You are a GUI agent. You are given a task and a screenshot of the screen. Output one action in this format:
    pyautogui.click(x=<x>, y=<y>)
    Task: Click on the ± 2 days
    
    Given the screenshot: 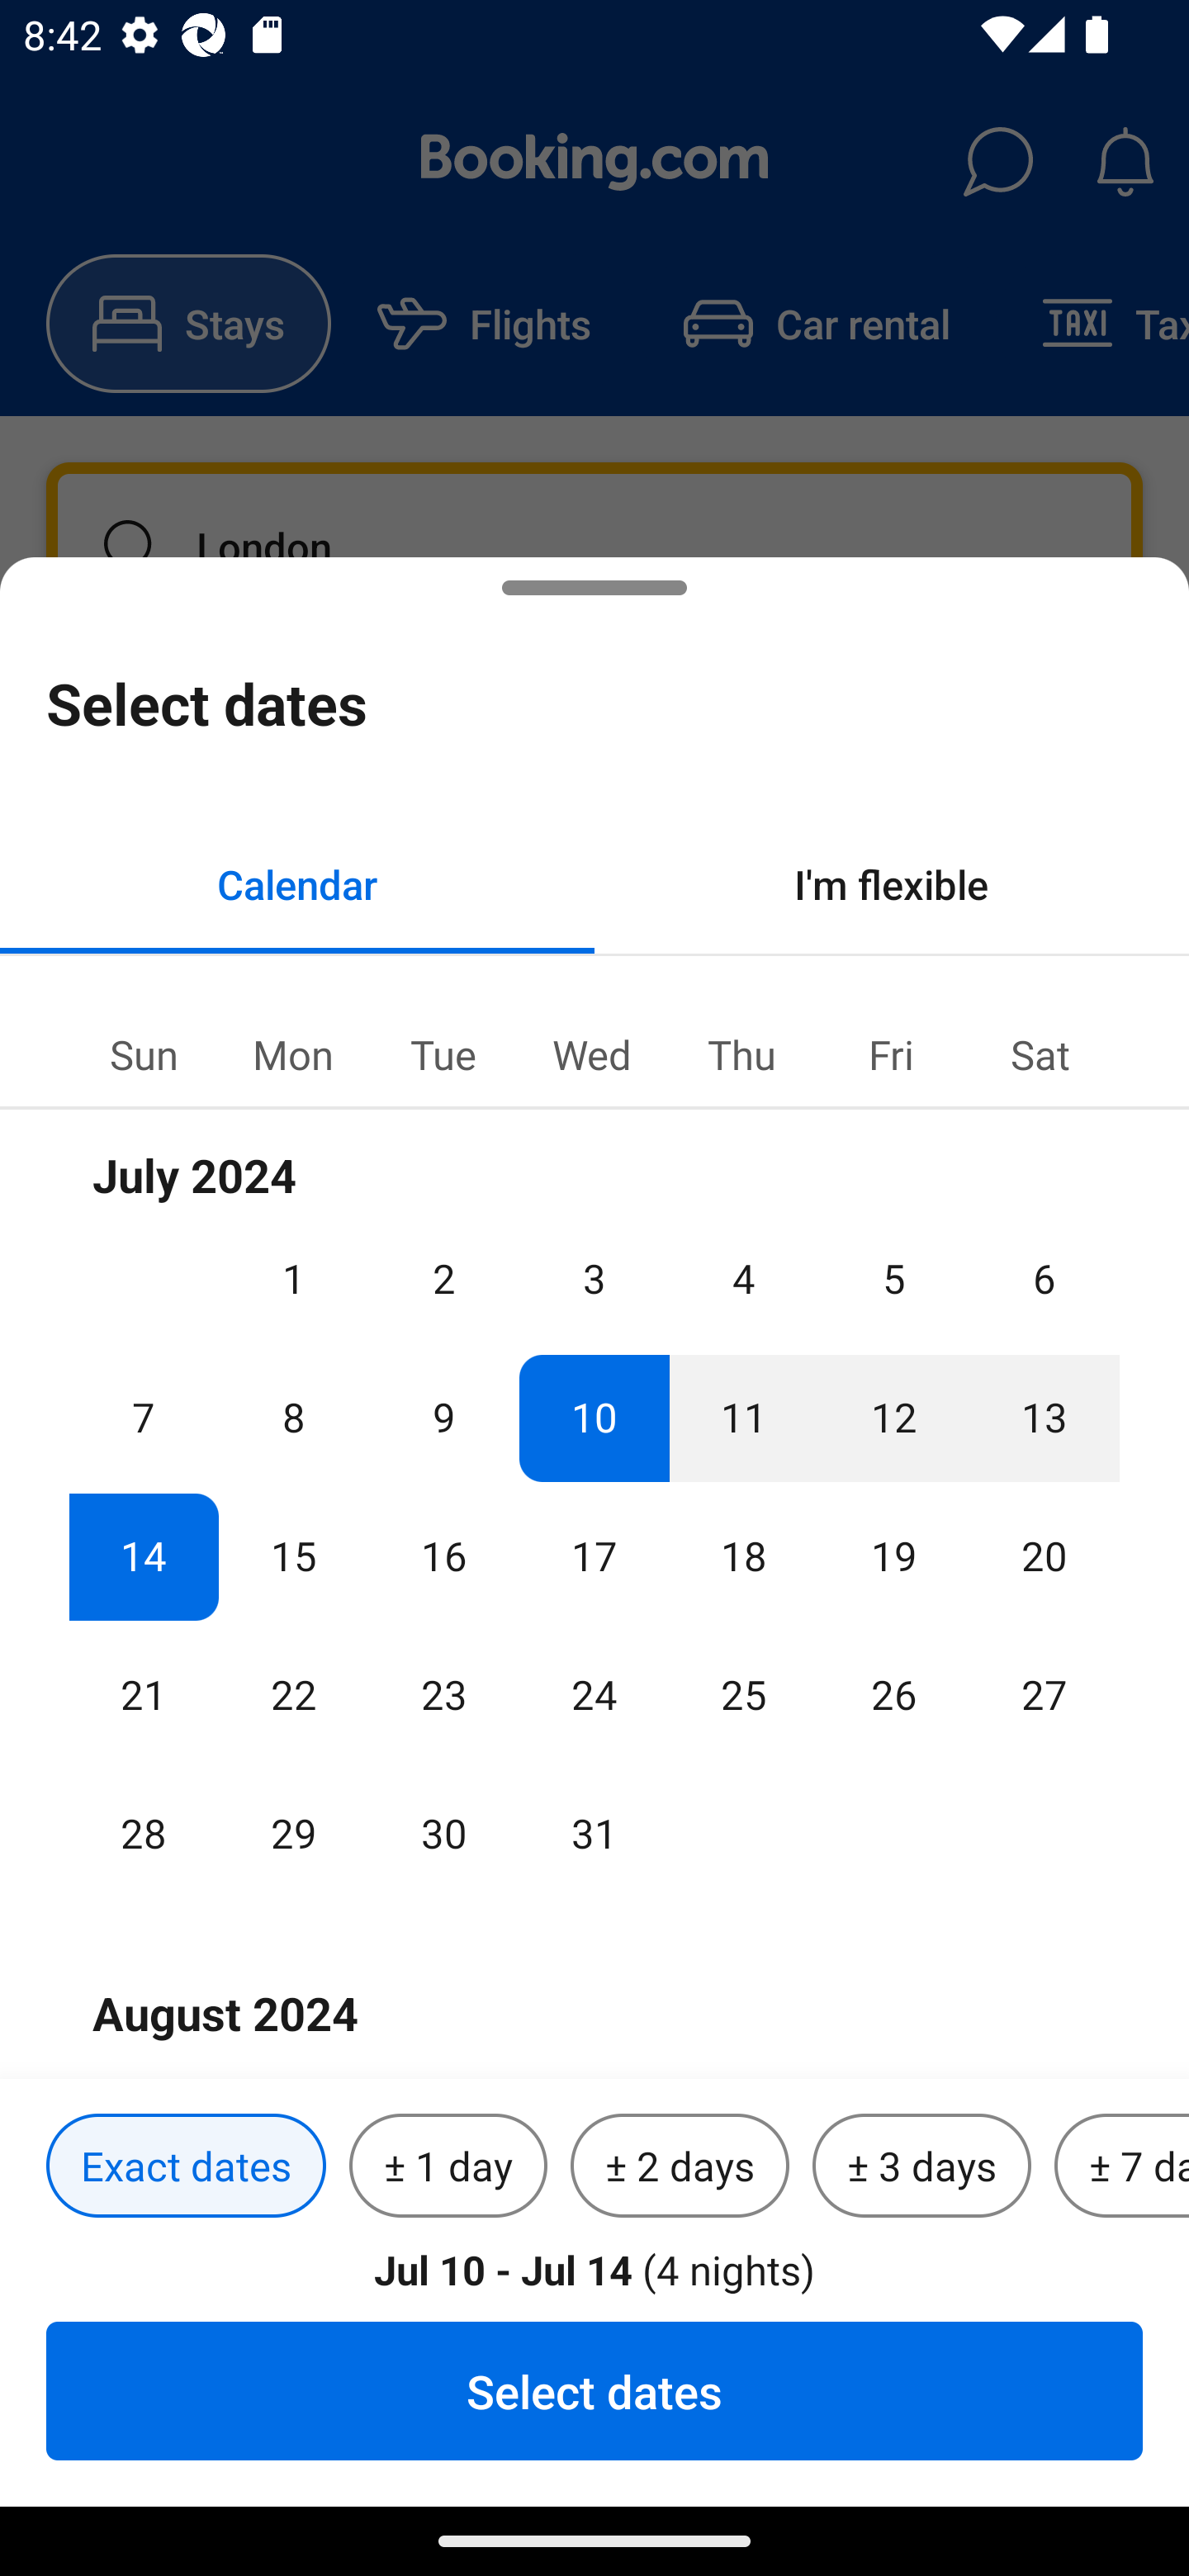 What is the action you would take?
    pyautogui.click(x=680, y=2166)
    